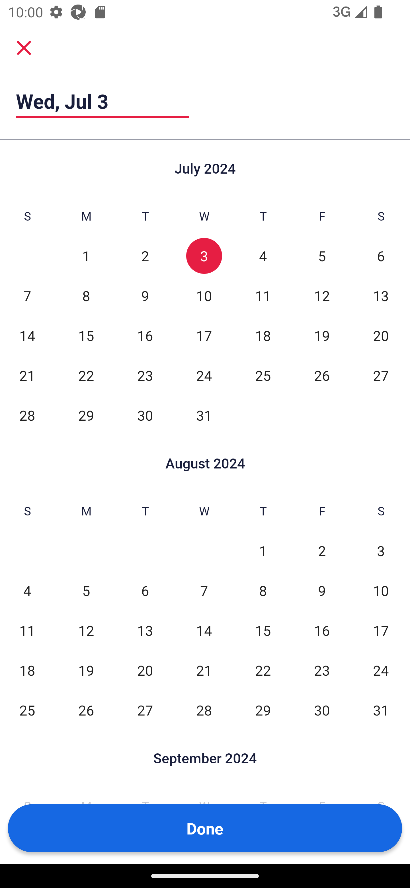 This screenshot has width=410, height=888. What do you see at coordinates (27, 670) in the screenshot?
I see `18 Sun, Aug 18, Not Selected` at bounding box center [27, 670].